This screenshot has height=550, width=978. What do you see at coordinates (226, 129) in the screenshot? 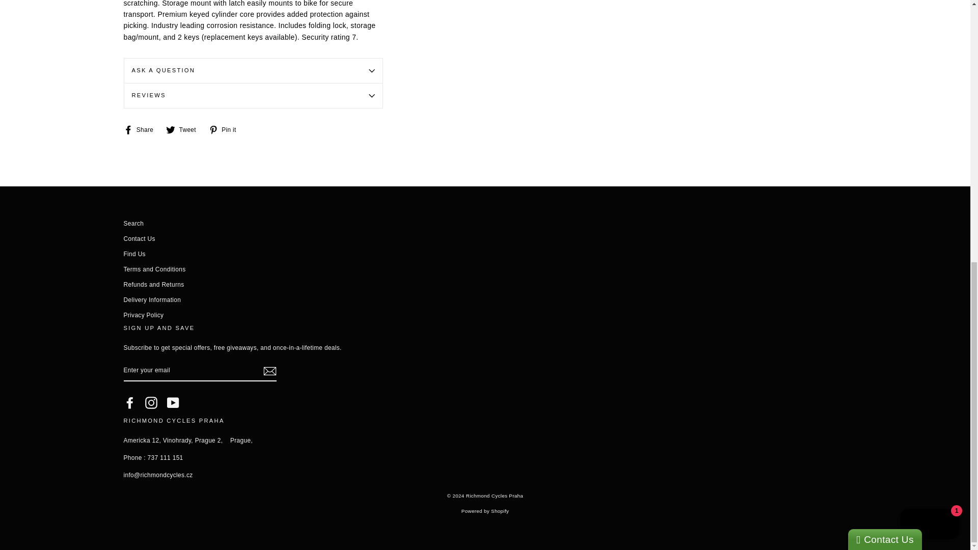
I see `Pin on Pinterest` at bounding box center [226, 129].